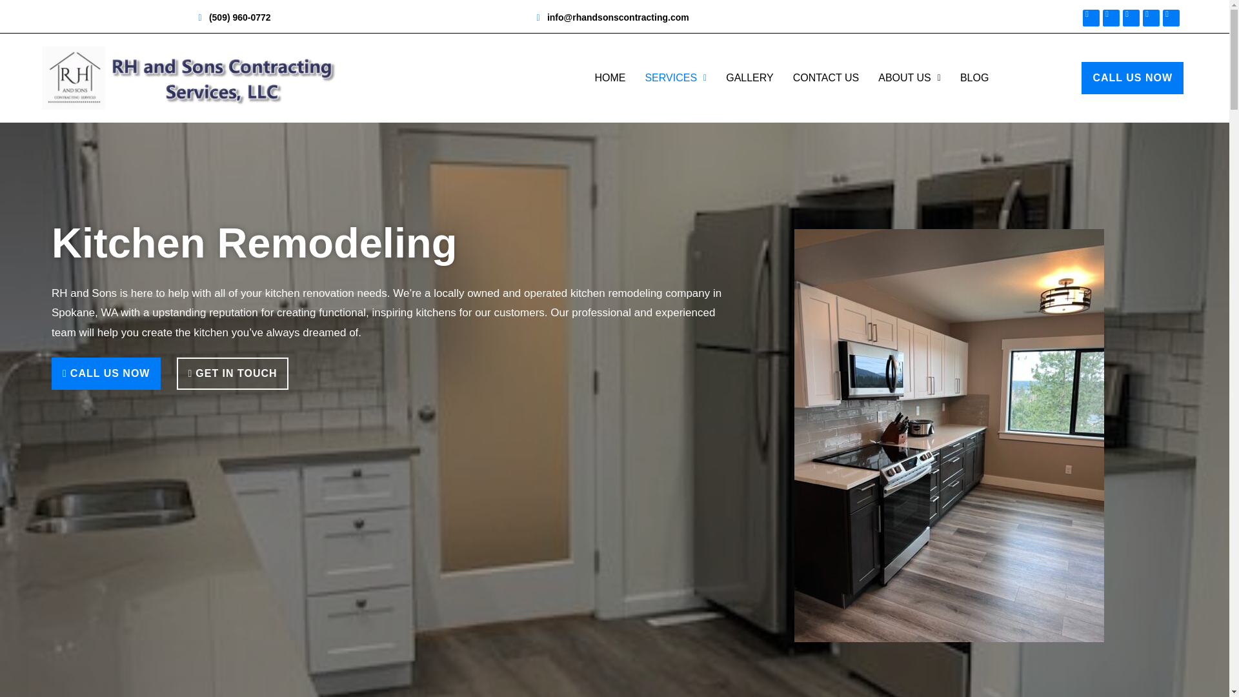  I want to click on BLOG, so click(974, 77).